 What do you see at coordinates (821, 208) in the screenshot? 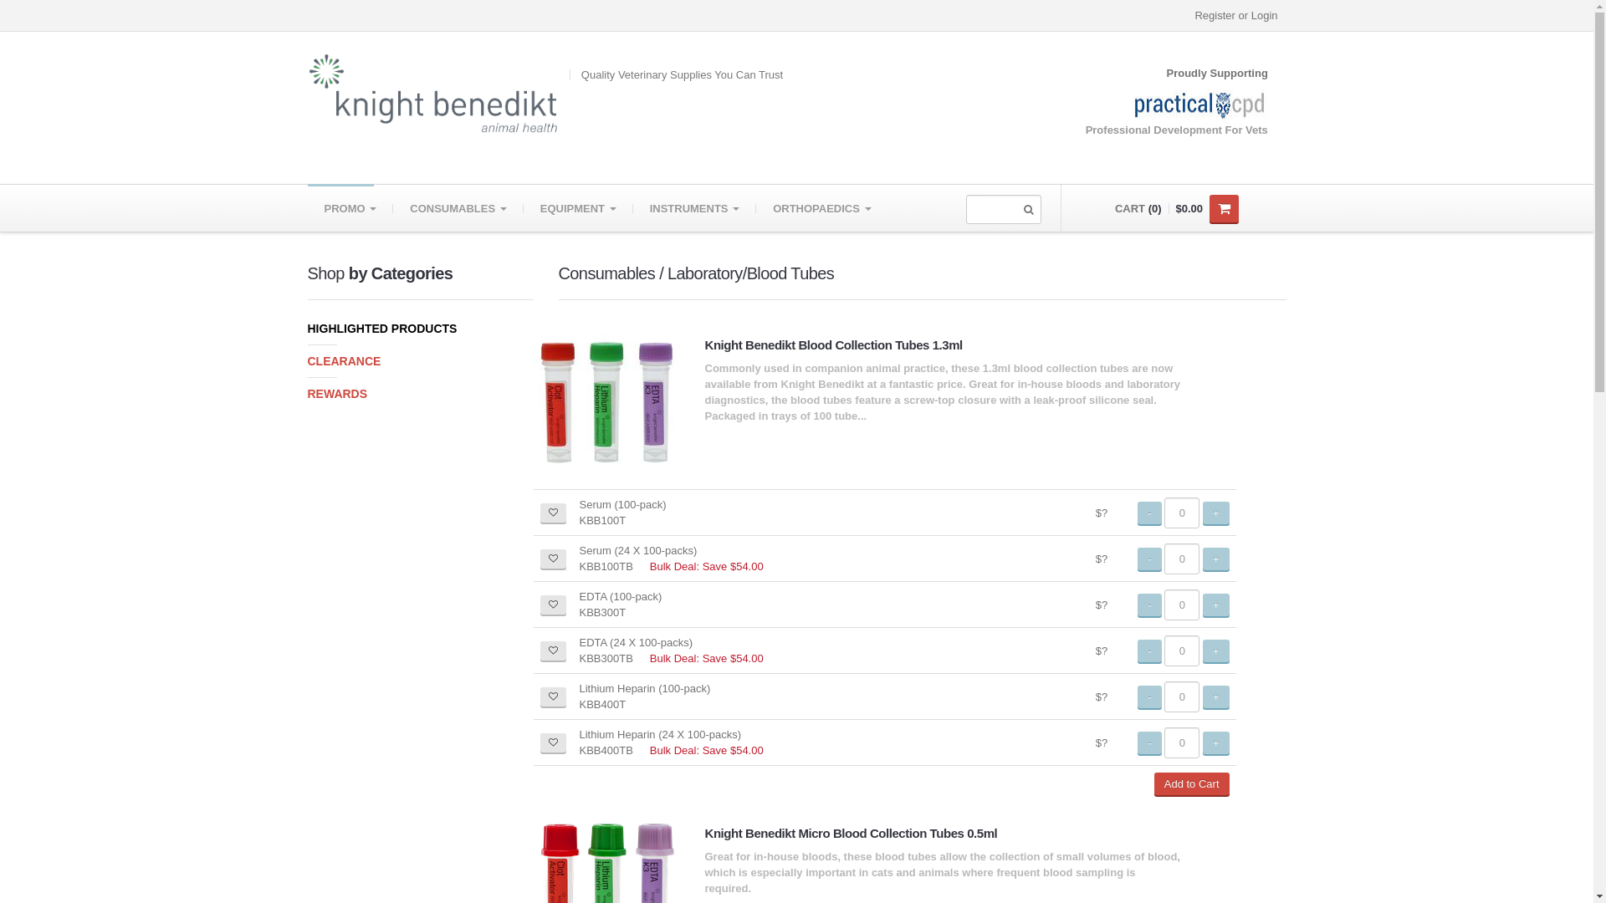
I see `ORTHOPAEDICS` at bounding box center [821, 208].